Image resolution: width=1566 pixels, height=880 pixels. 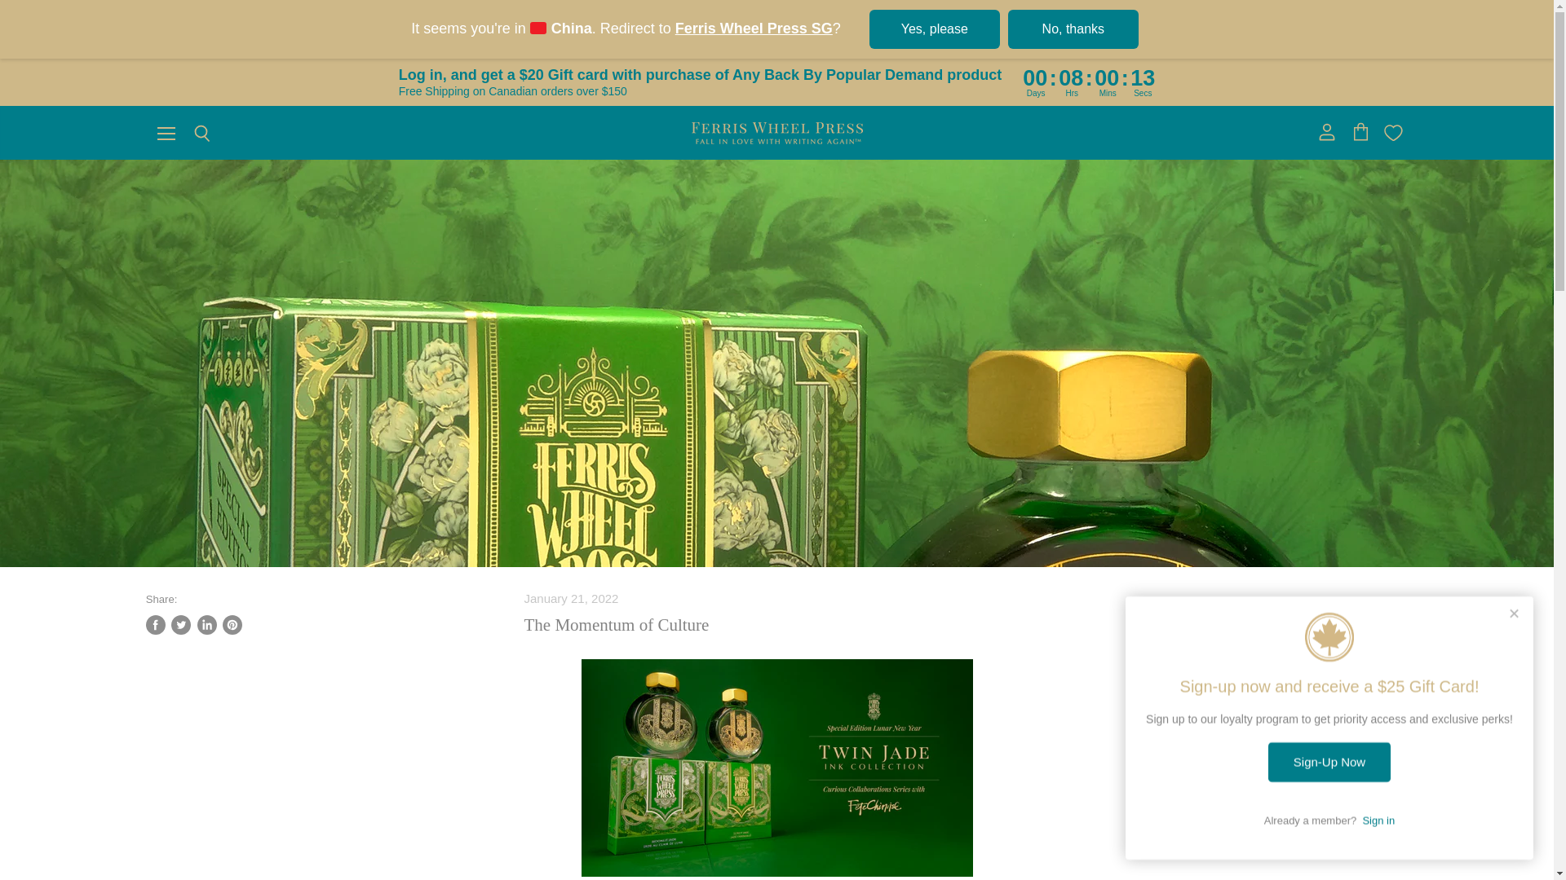 I want to click on Search, so click(x=201, y=134).